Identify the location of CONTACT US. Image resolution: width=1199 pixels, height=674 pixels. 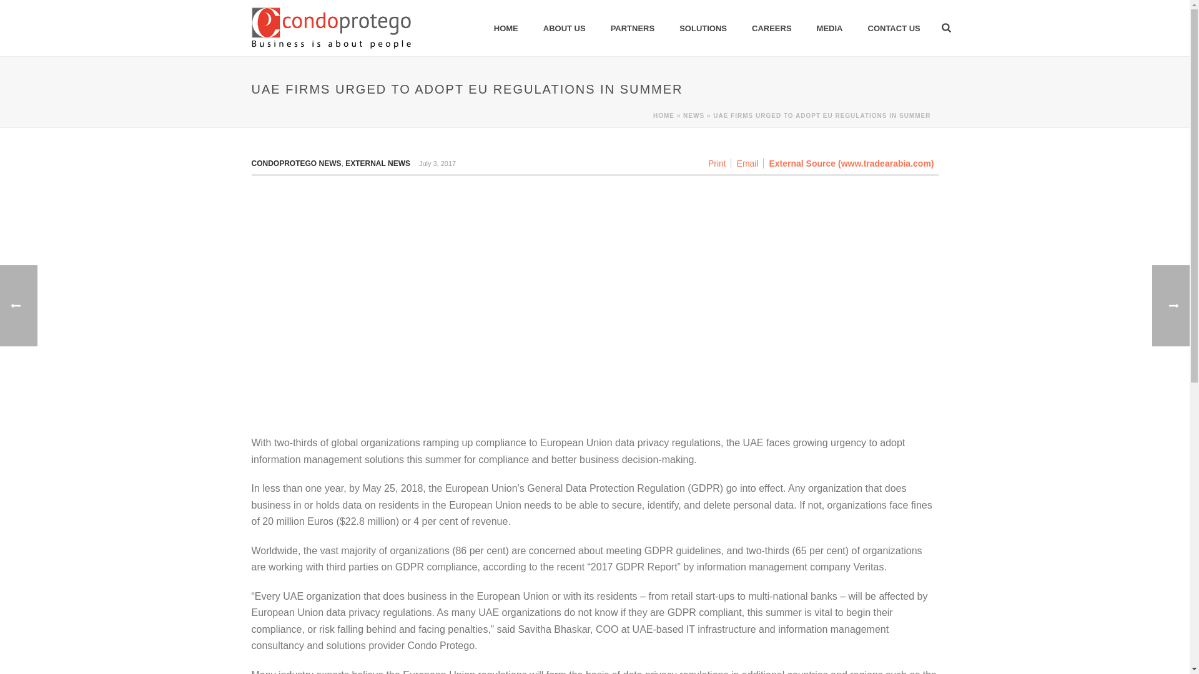
(894, 29).